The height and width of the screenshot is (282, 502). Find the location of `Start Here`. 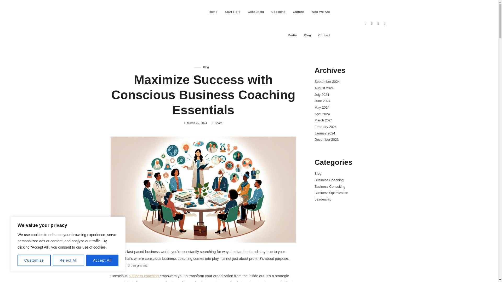

Start Here is located at coordinates (233, 11).